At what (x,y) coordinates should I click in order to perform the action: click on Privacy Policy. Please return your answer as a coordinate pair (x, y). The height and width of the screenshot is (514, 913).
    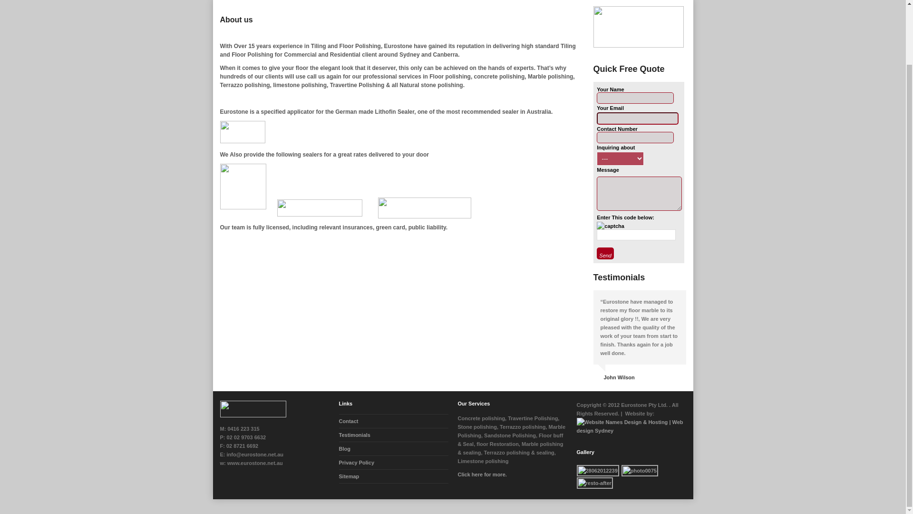
    Looking at the image, I should click on (357, 463).